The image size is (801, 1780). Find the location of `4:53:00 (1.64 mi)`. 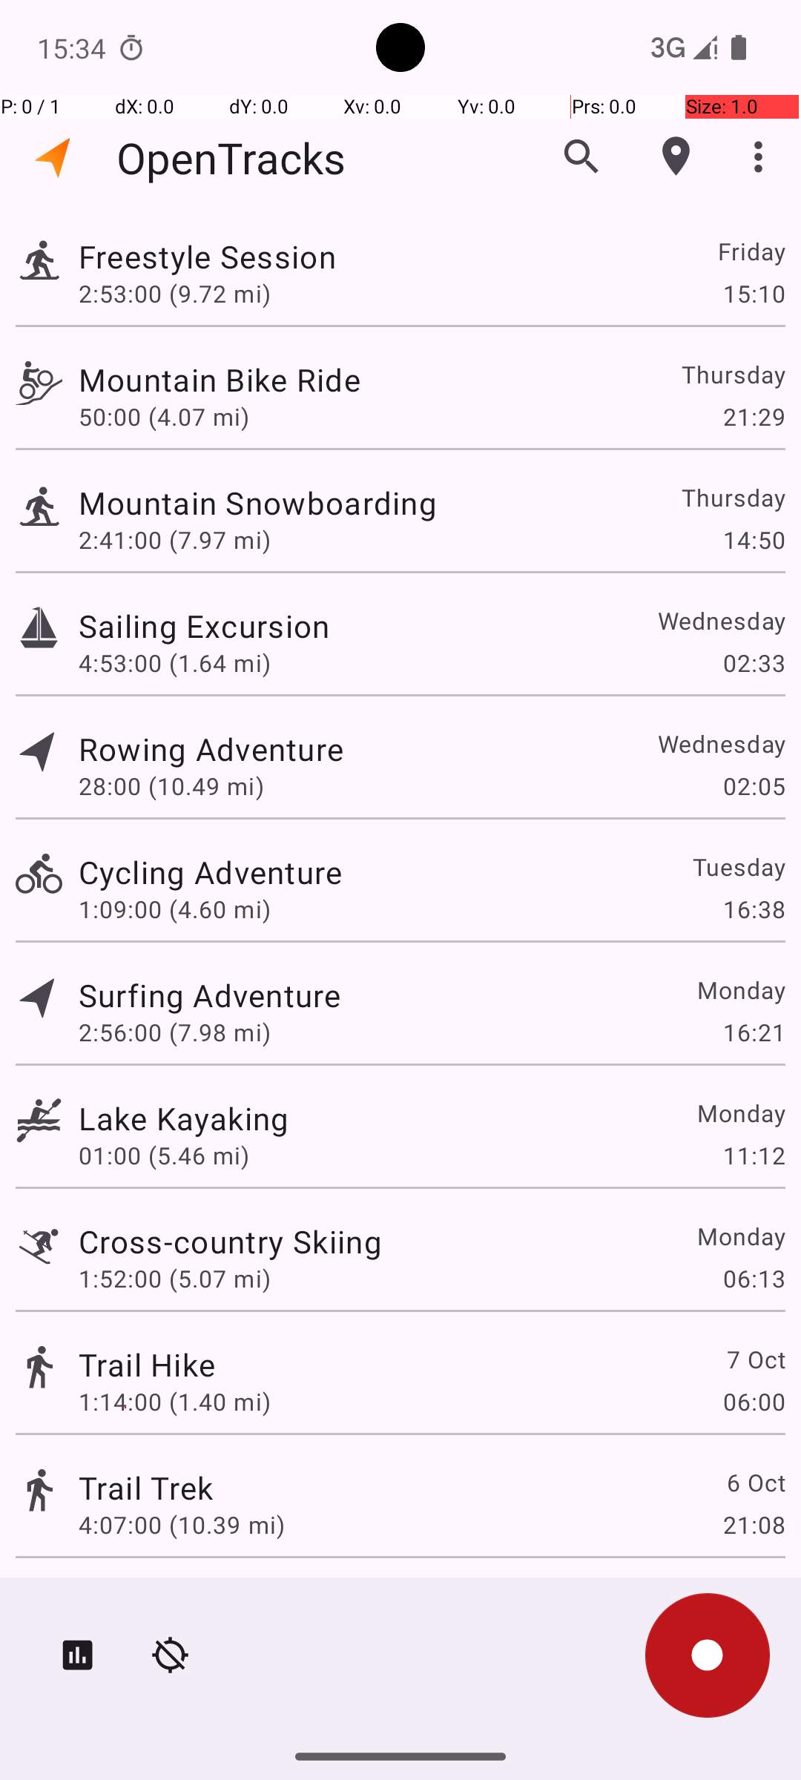

4:53:00 (1.64 mi) is located at coordinates (175, 663).